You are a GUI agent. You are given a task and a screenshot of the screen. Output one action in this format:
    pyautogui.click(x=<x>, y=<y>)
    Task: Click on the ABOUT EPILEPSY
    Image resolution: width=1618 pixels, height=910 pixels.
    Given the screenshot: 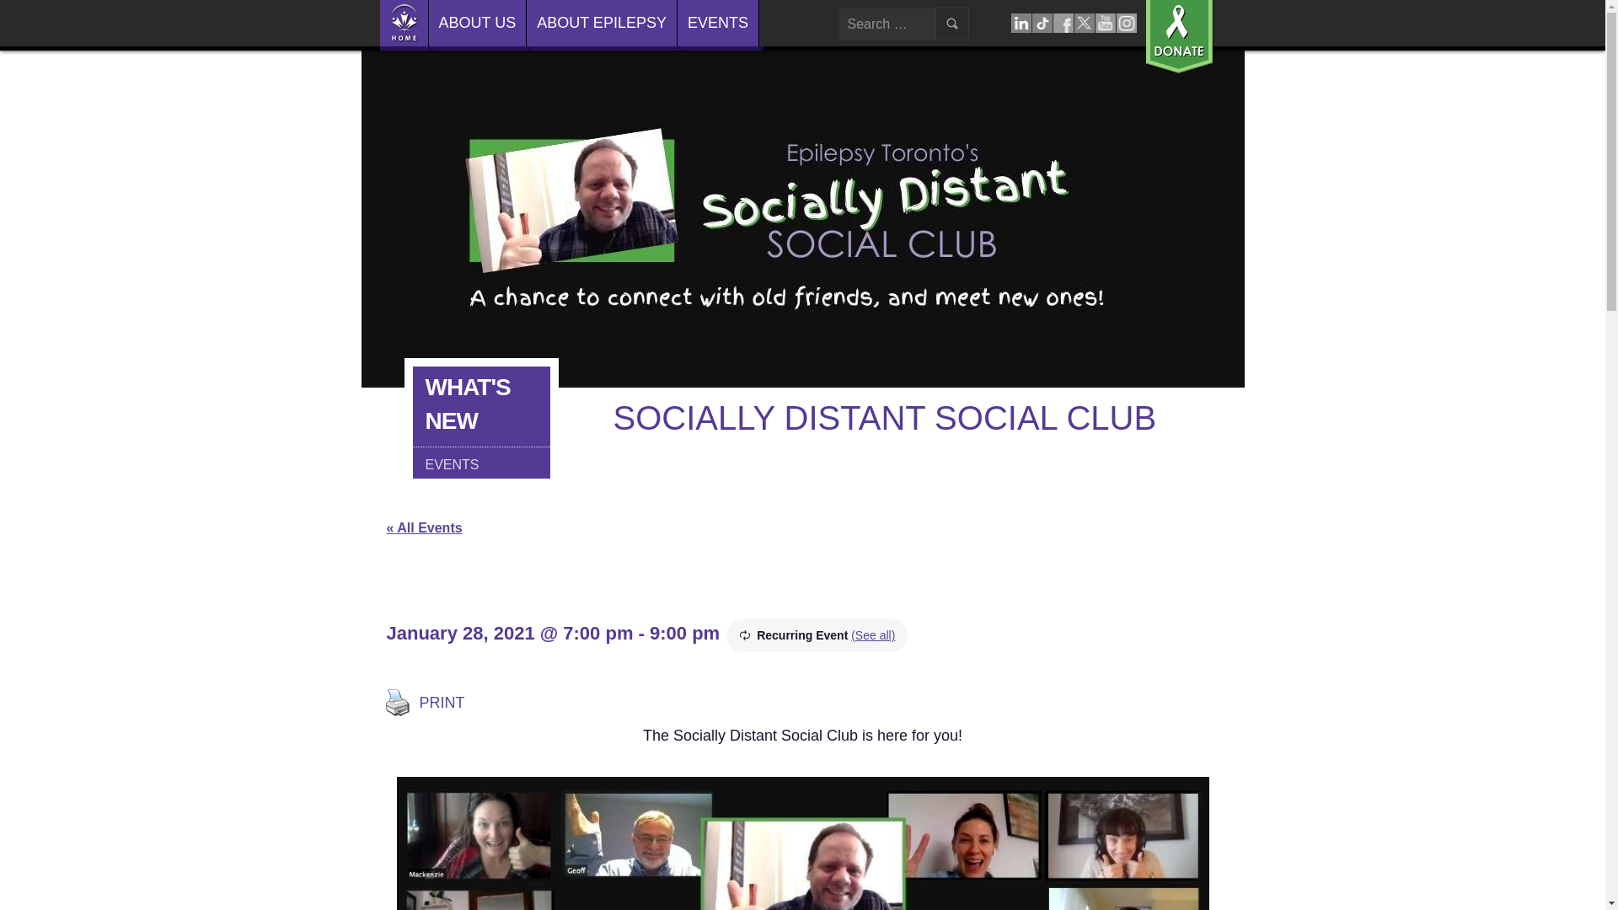 What is the action you would take?
    pyautogui.click(x=602, y=25)
    